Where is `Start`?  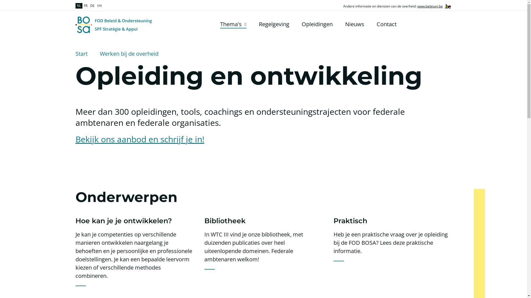
Start is located at coordinates (81, 54).